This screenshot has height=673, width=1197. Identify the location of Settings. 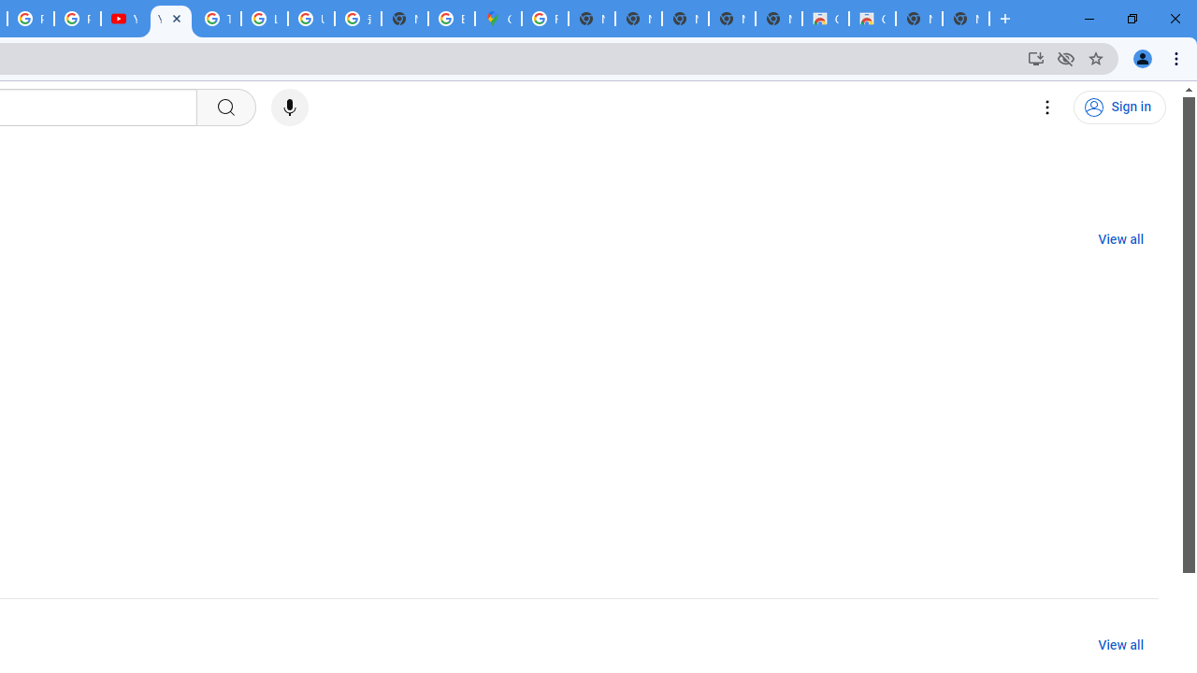
(1047, 107).